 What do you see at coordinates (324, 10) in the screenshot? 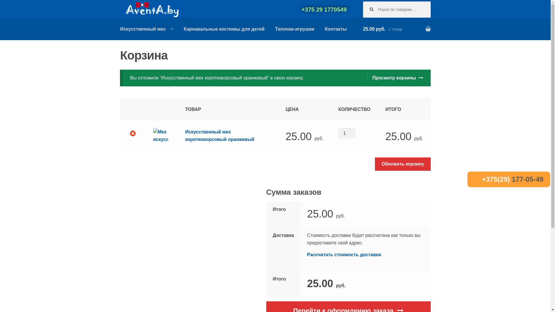
I see `+375 29 1770549` at bounding box center [324, 10].